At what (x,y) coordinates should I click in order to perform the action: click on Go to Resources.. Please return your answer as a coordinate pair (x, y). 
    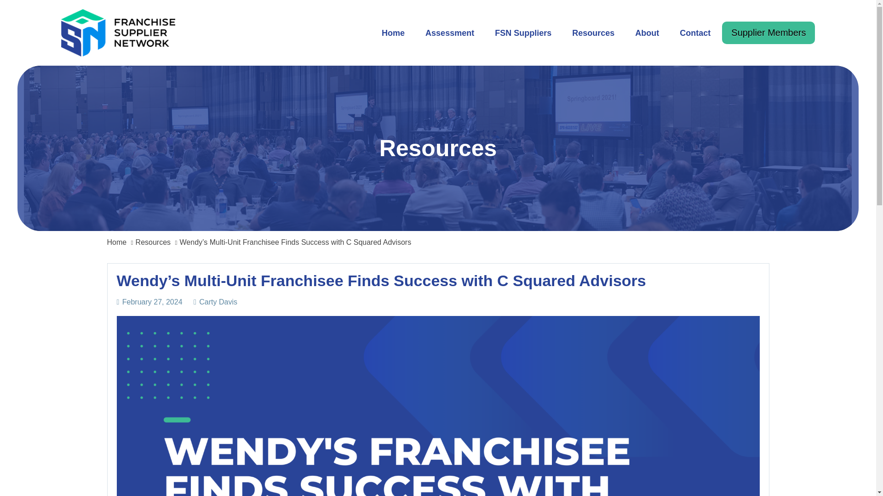
    Looking at the image, I should click on (153, 242).